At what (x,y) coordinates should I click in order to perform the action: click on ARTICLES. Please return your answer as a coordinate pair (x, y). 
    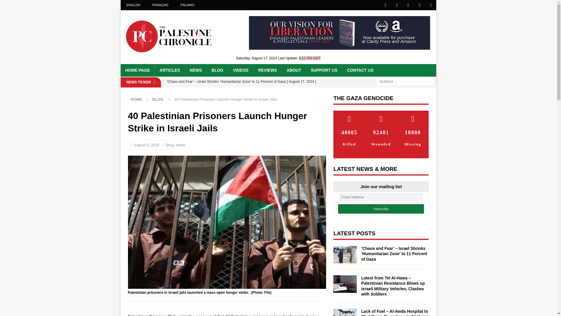
    Looking at the image, I should click on (169, 70).